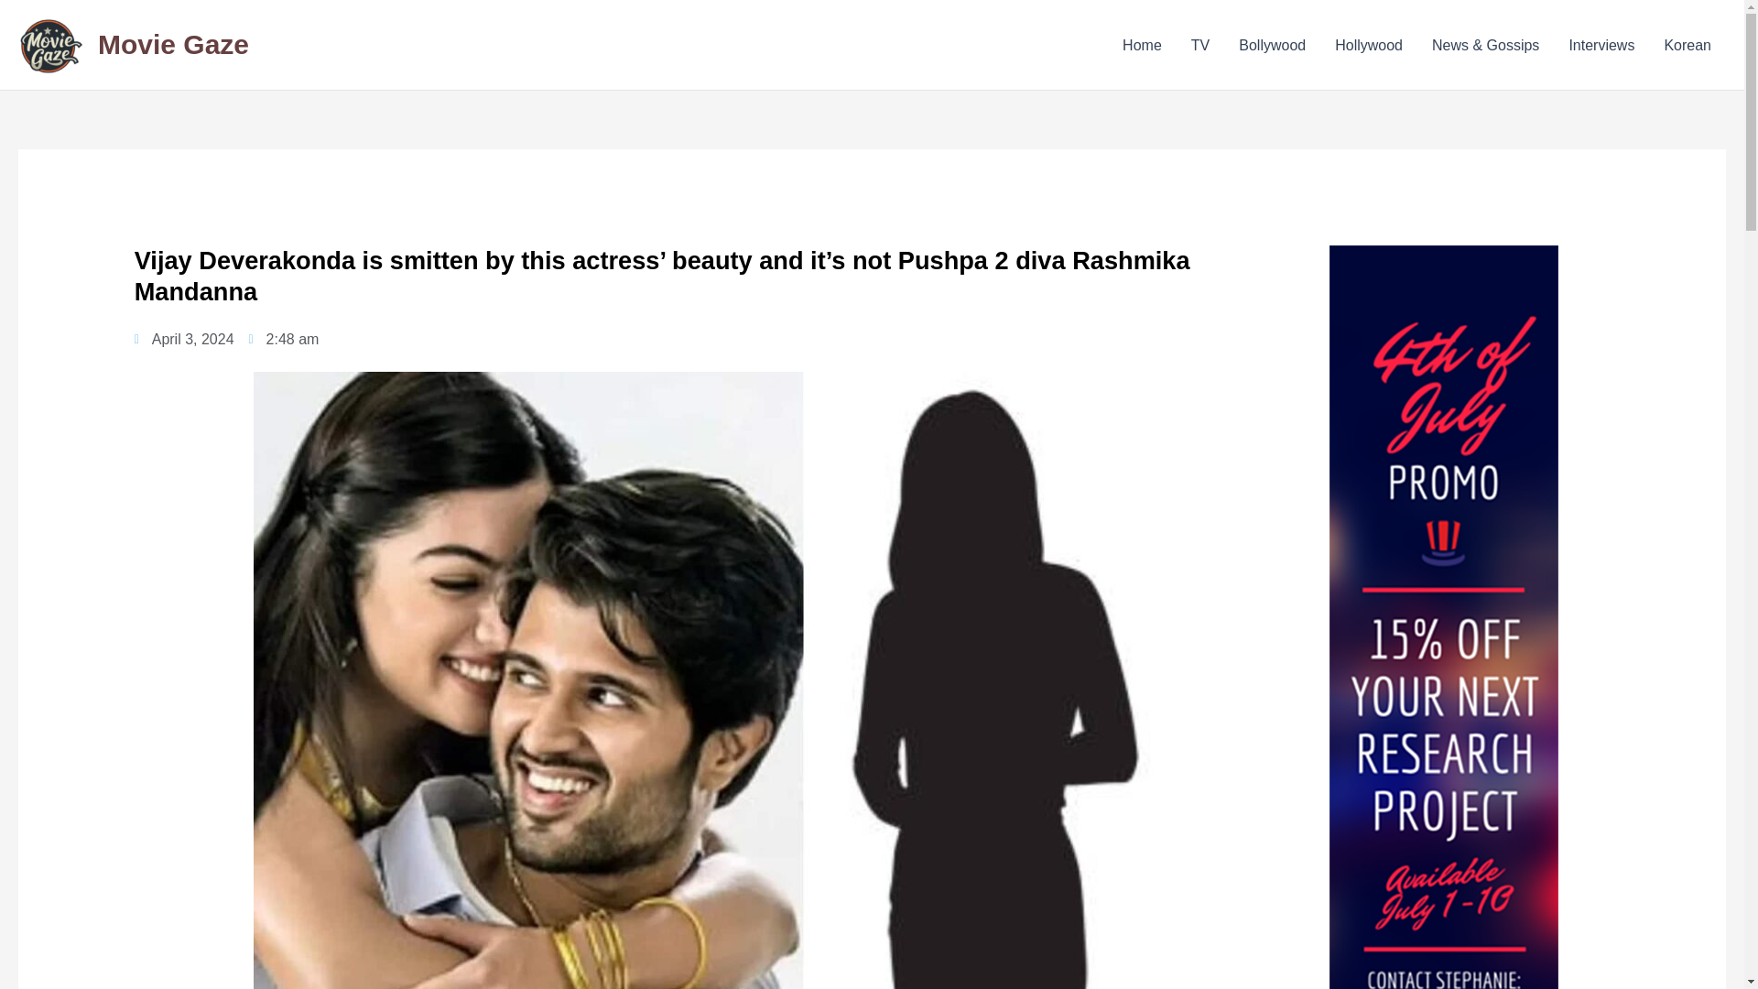  Describe the element at coordinates (184, 339) in the screenshot. I see `April 3, 2024` at that location.